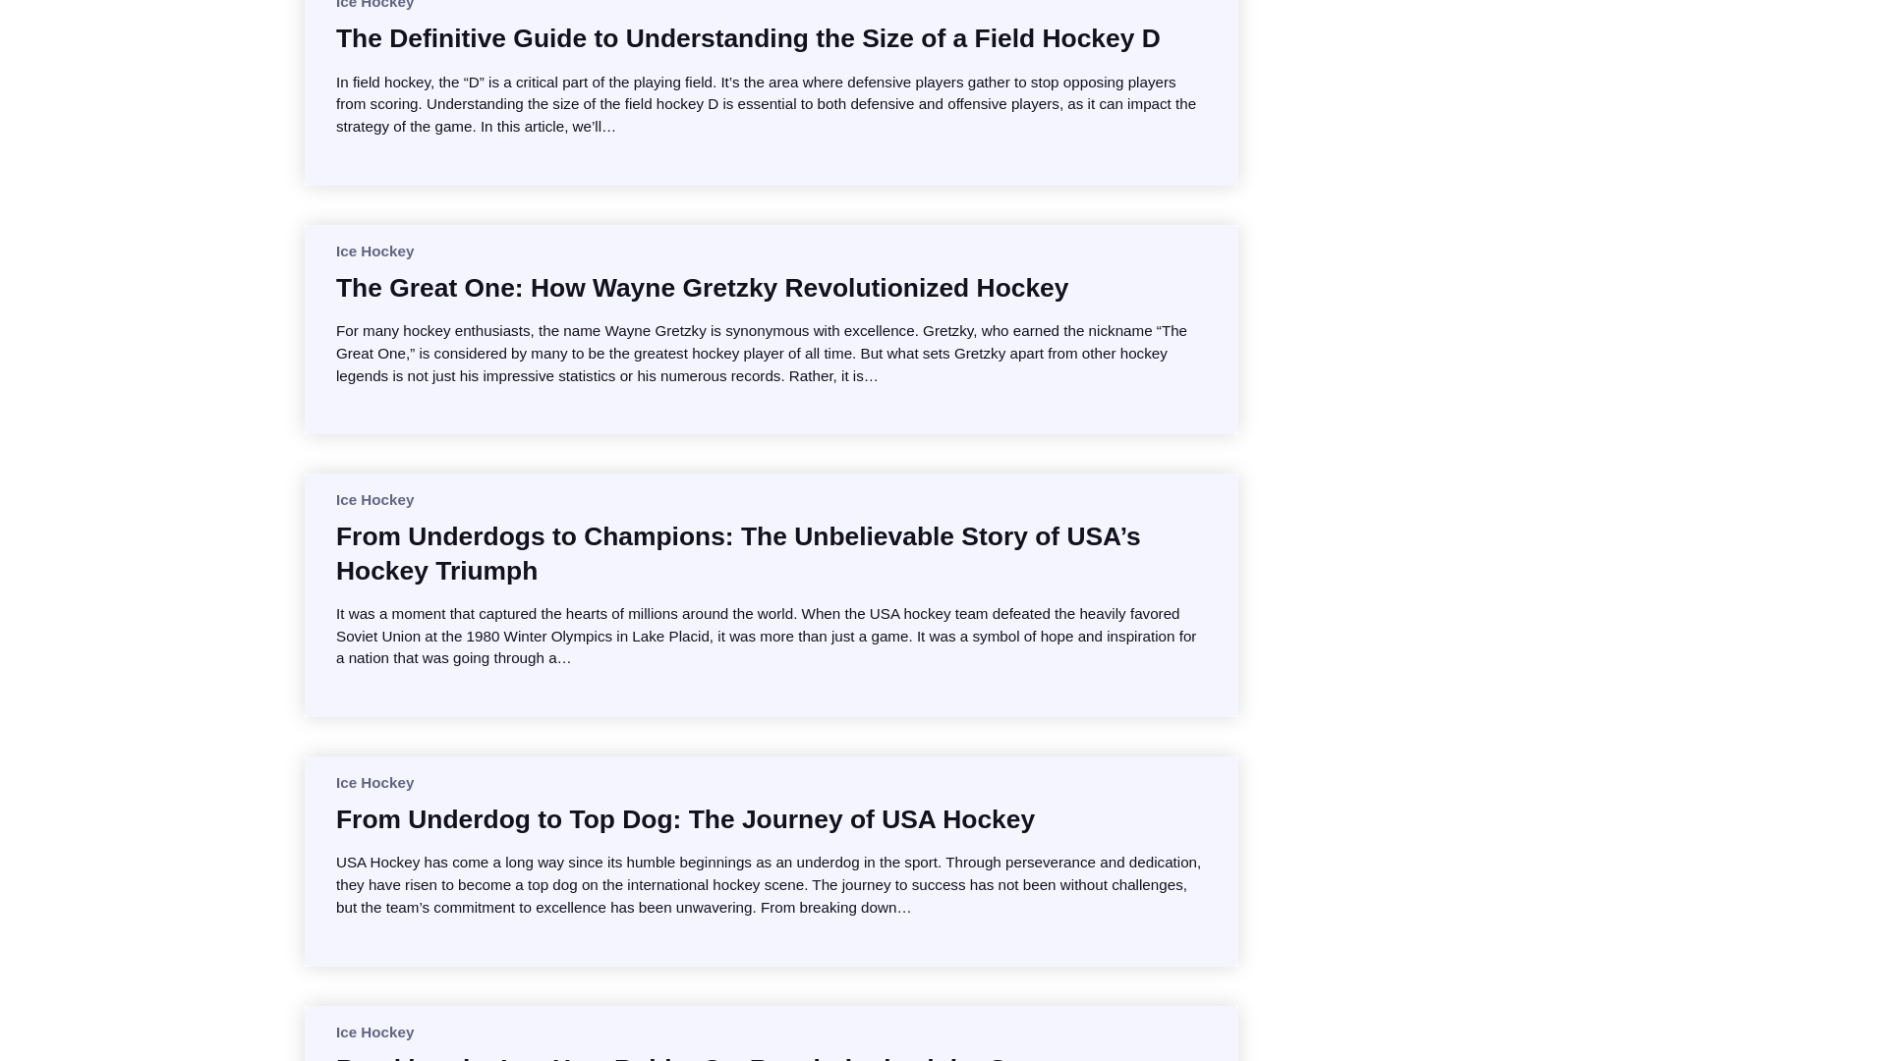 The height and width of the screenshot is (1061, 1887). Describe the element at coordinates (373, 499) in the screenshot. I see `Ice Hockey` at that location.